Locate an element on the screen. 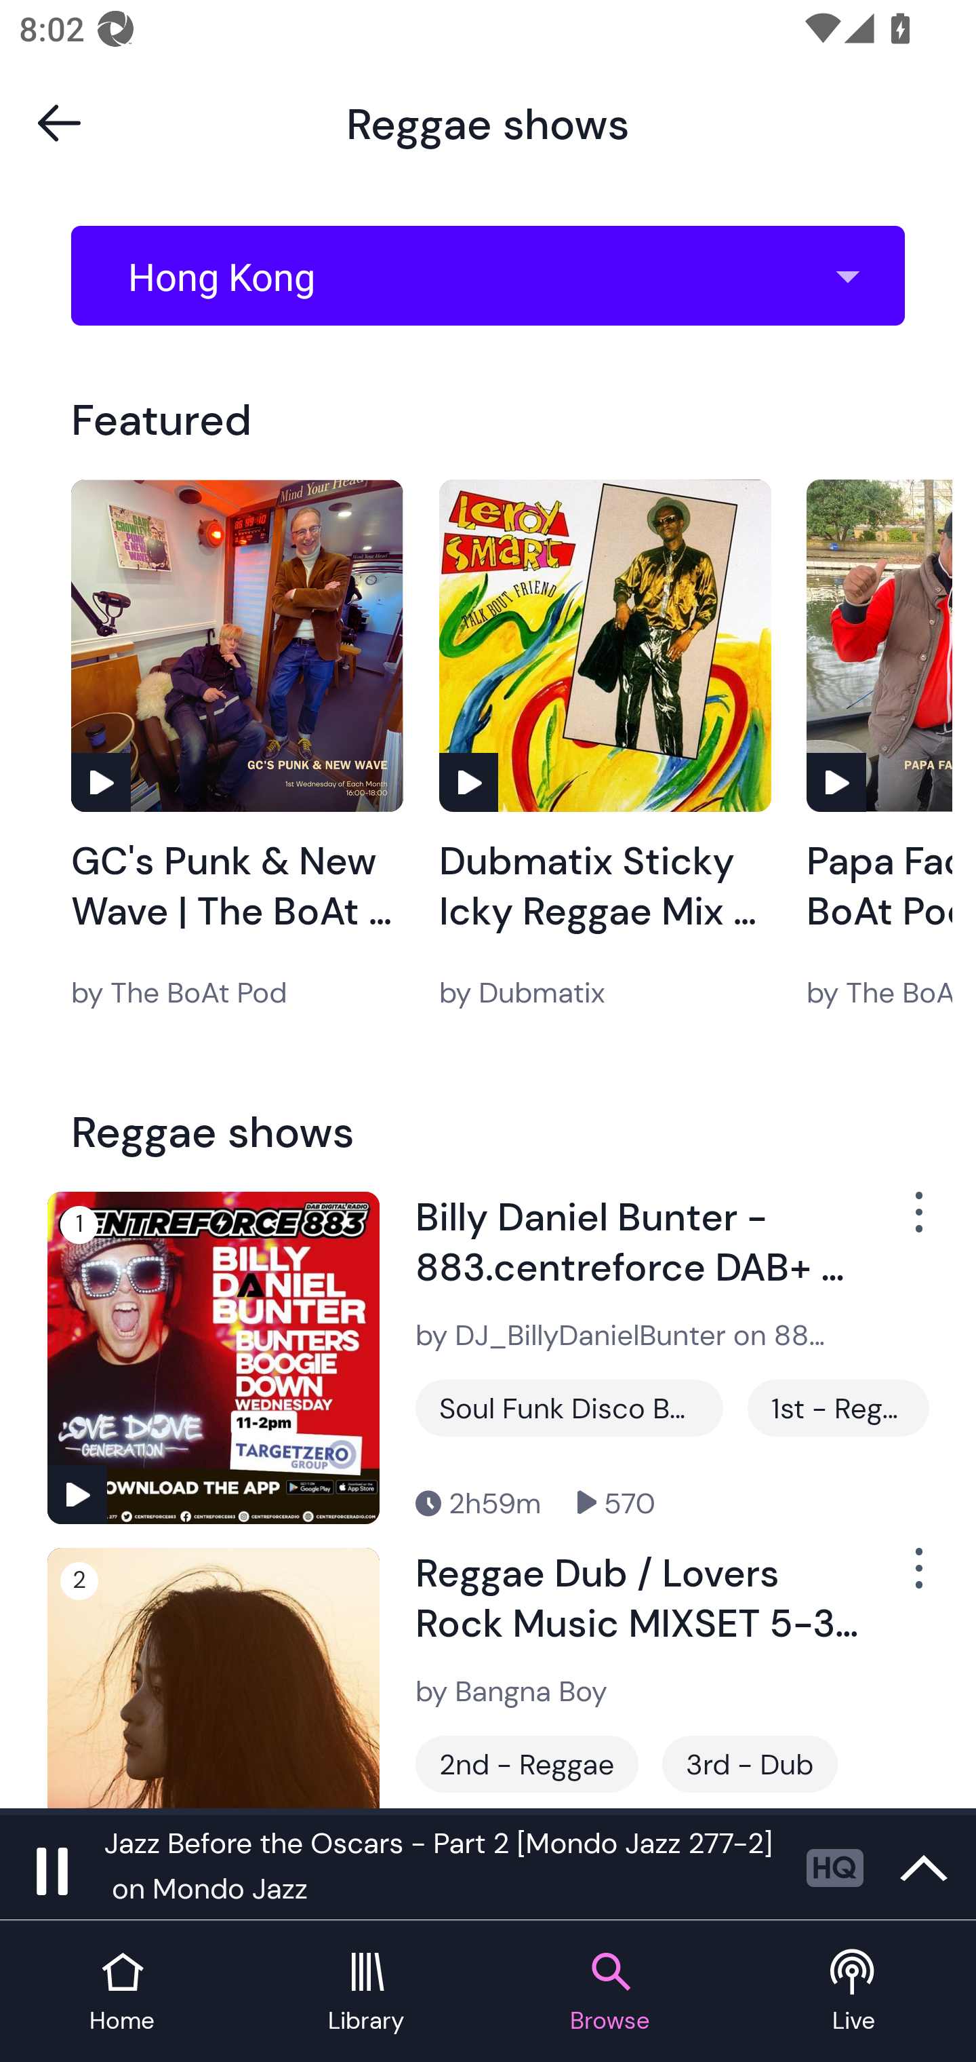 The width and height of the screenshot is (976, 2062). Library tab Library is located at coordinates (366, 1993).